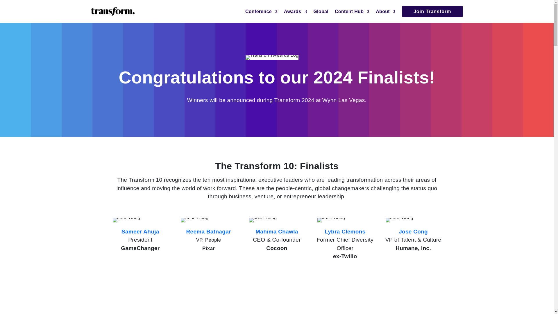 This screenshot has width=558, height=314. I want to click on Shay McAllister, so click(140, 295).